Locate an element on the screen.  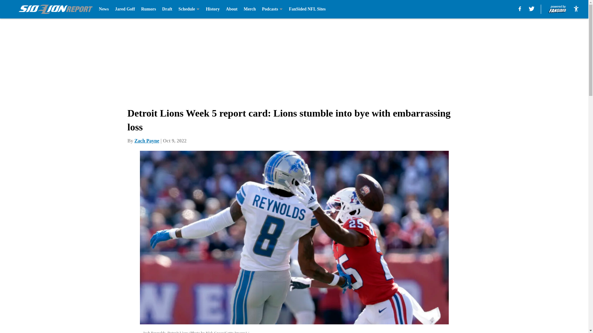
Jared Goff is located at coordinates (125, 9).